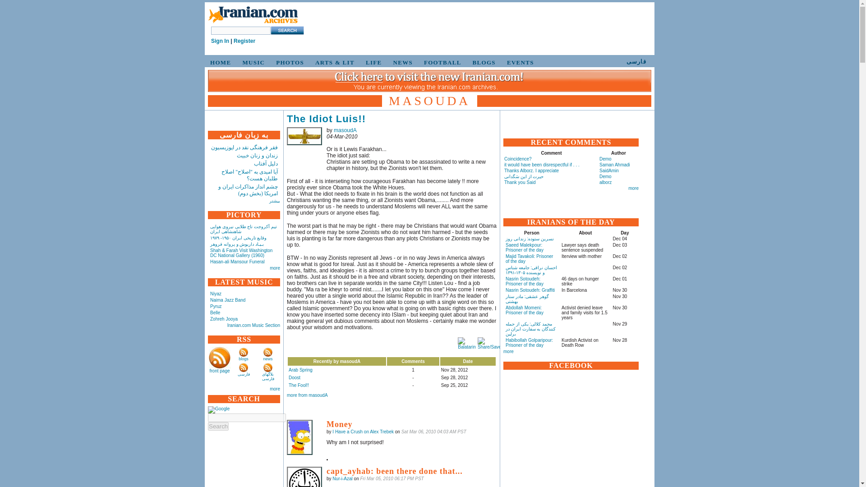 This screenshot has height=487, width=866. What do you see at coordinates (219, 62) in the screenshot?
I see `HOME` at bounding box center [219, 62].